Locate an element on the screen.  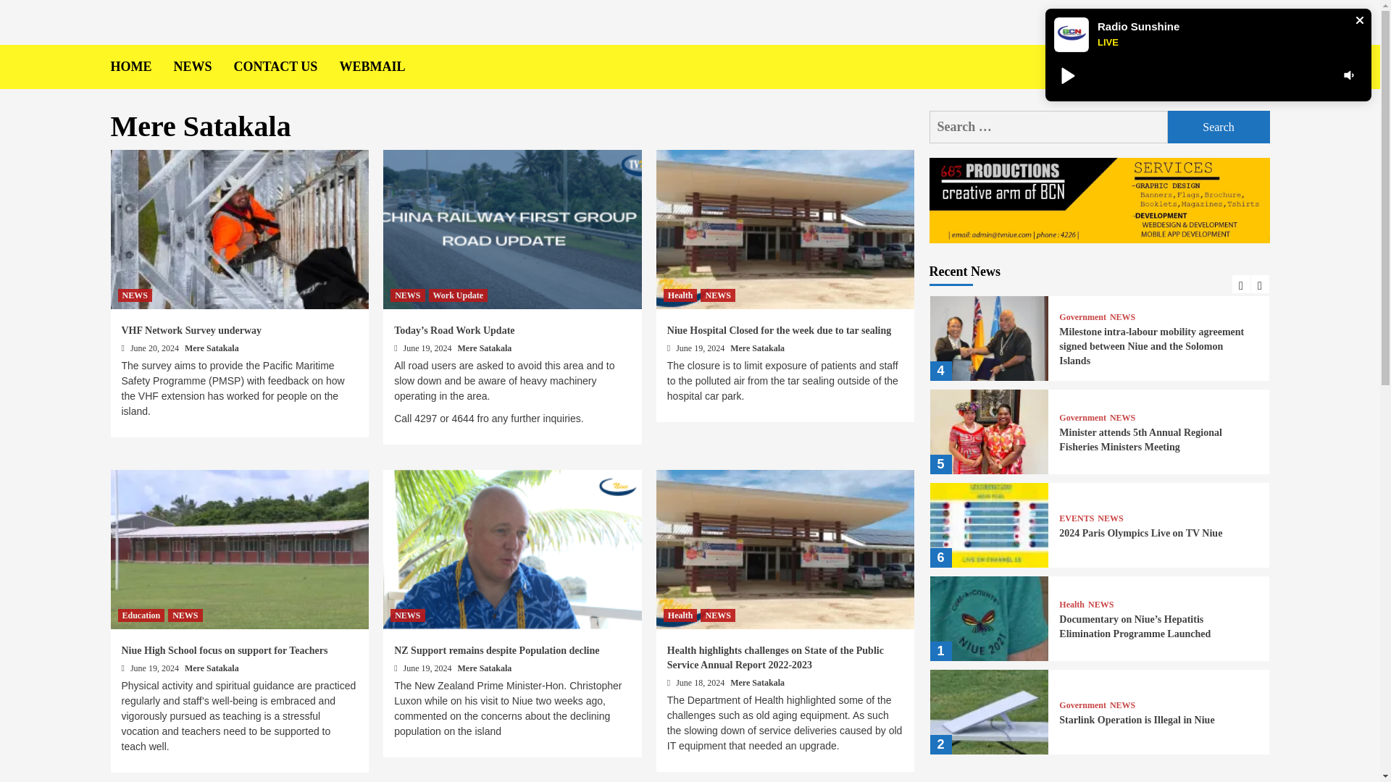
Niue High School focus on support for Teachers is located at coordinates (225, 650).